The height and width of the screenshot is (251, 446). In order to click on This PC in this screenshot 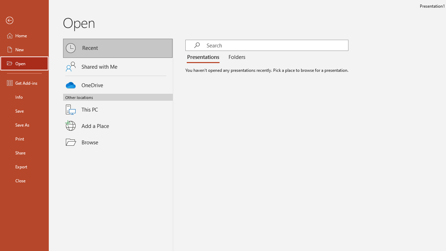, I will do `click(118, 105)`.